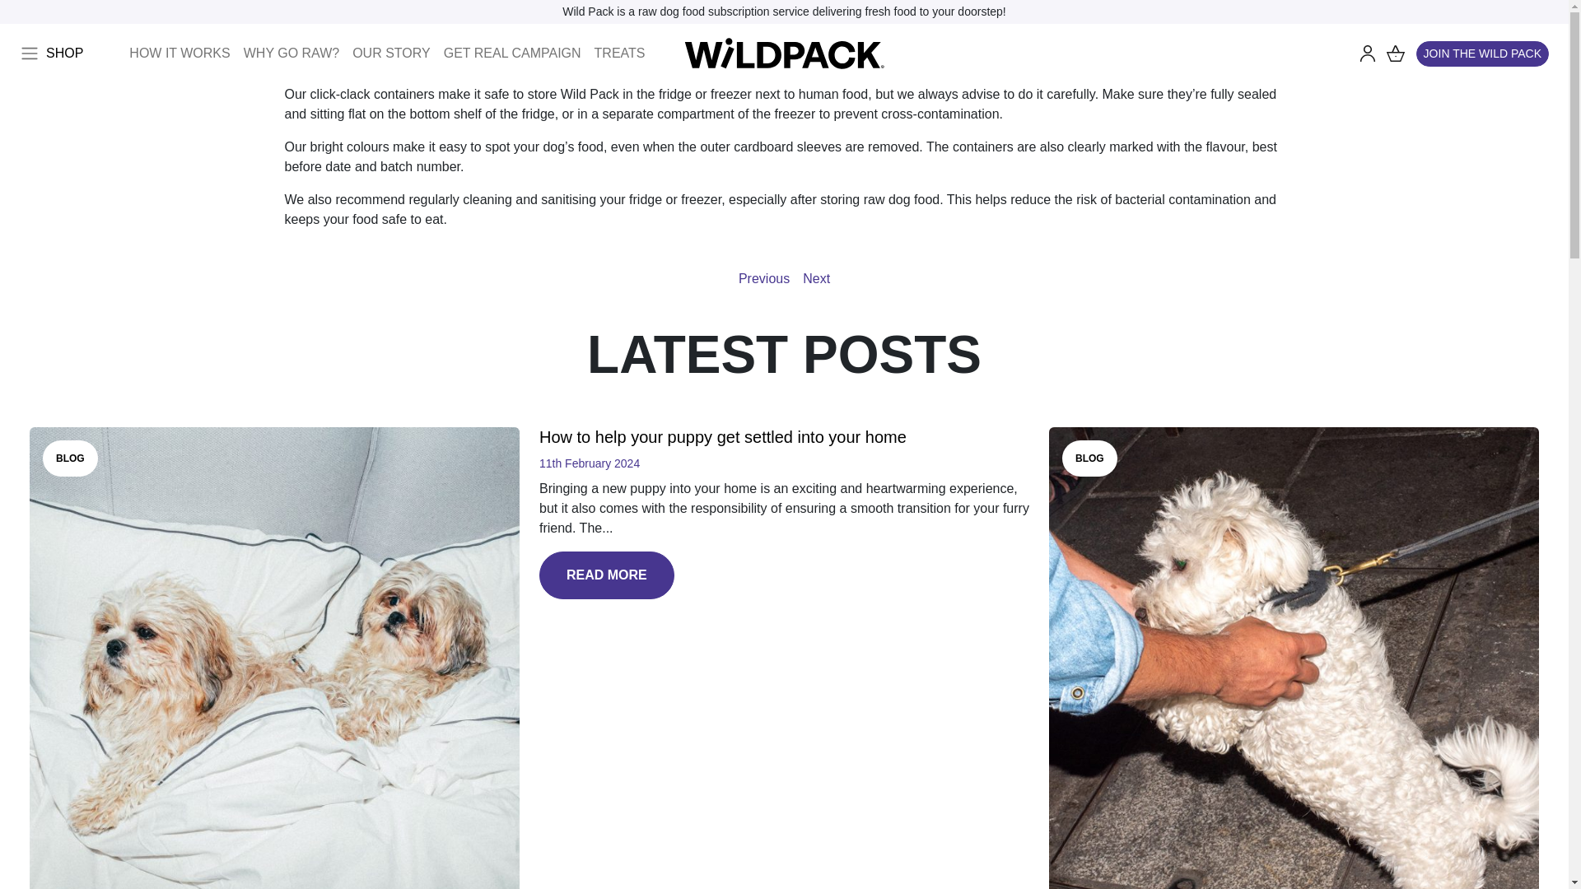 The height and width of the screenshot is (889, 1581). I want to click on READ MORE, so click(606, 575).